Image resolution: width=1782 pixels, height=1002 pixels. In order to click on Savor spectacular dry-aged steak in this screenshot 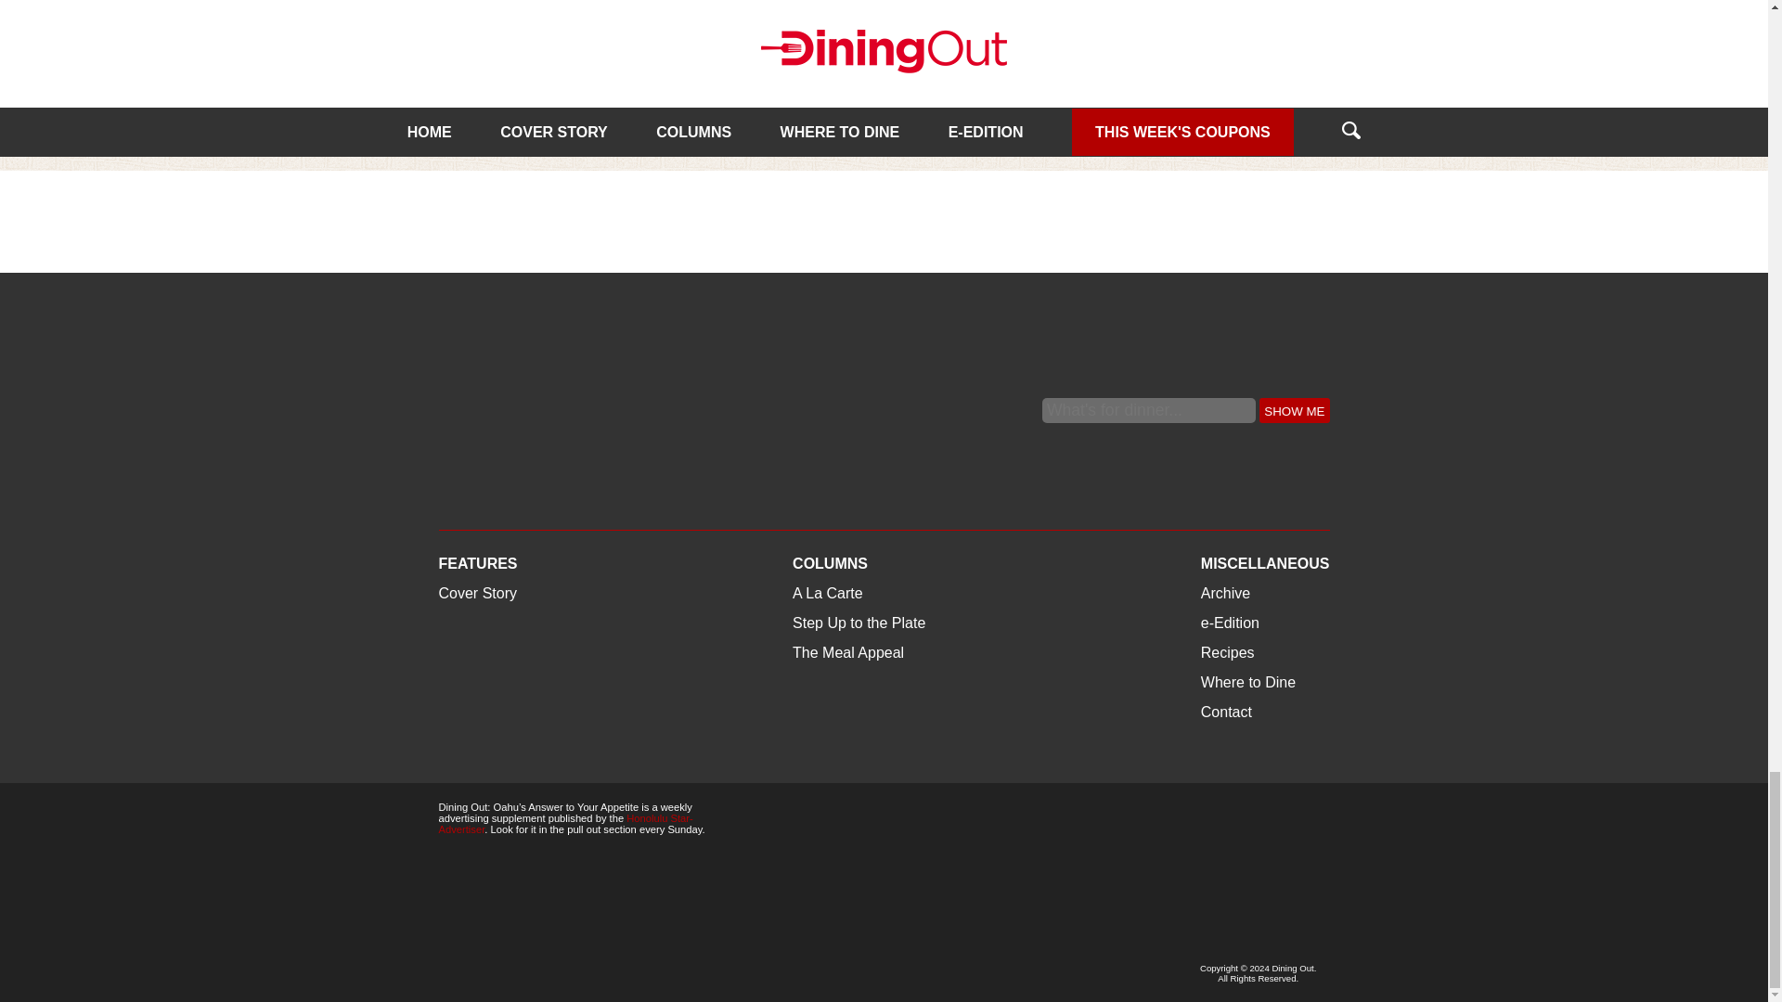, I will do `click(885, 30)`.